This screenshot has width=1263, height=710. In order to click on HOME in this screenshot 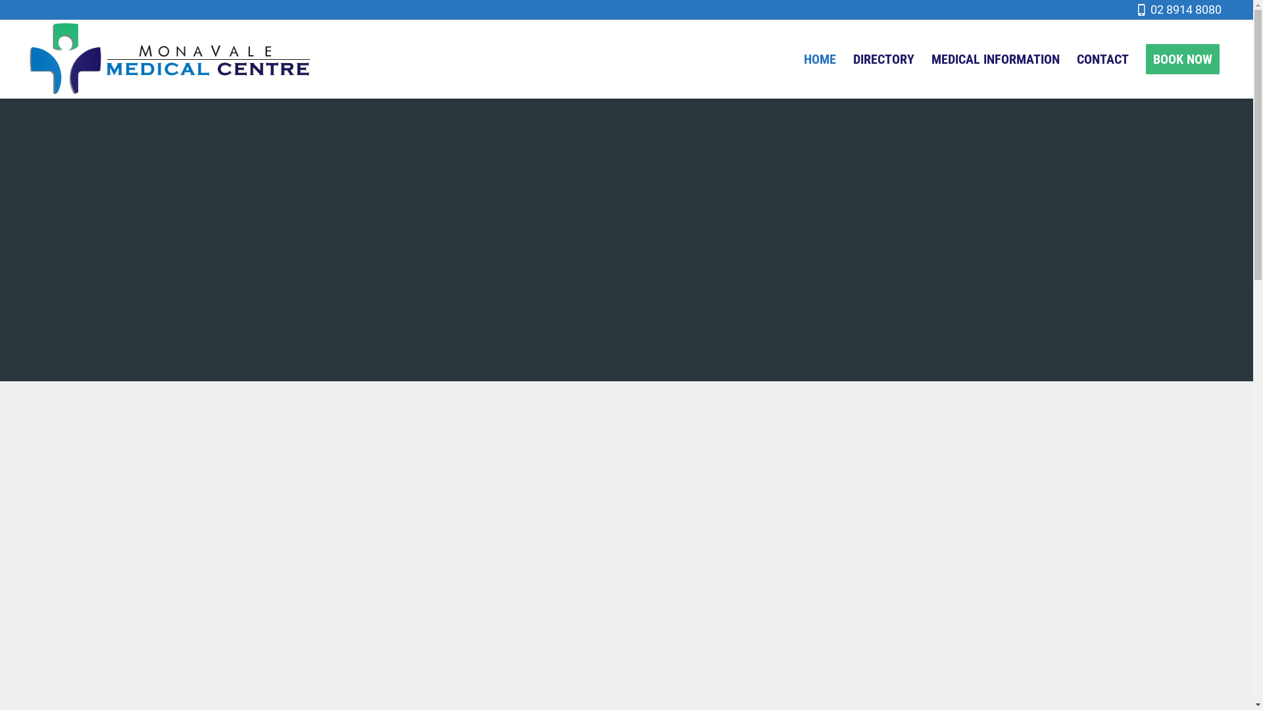, I will do `click(820, 59)`.